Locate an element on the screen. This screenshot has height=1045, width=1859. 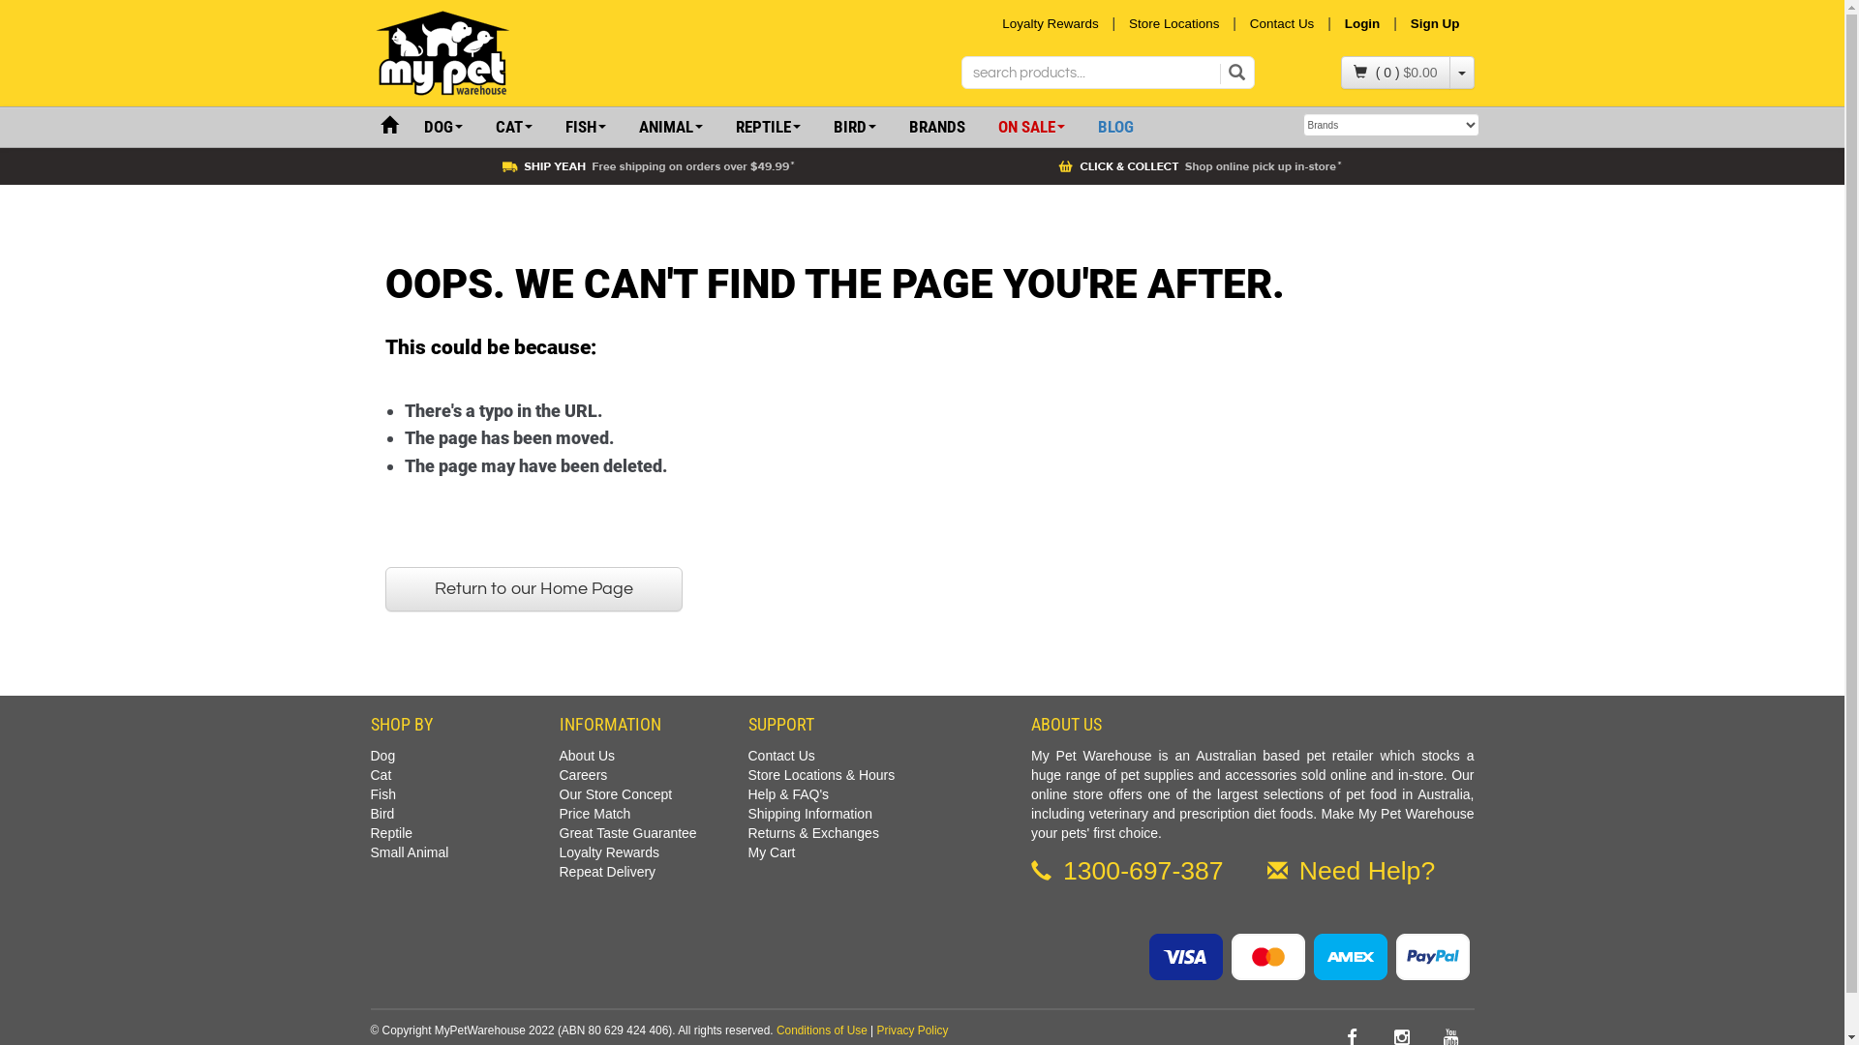
Fish is located at coordinates (382, 794).